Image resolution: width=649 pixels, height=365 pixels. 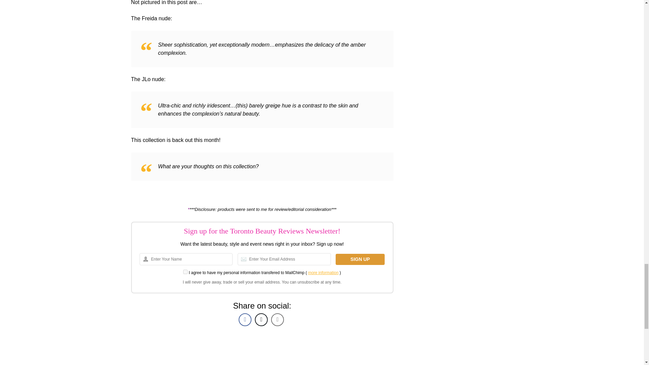 I want to click on on, so click(x=185, y=272).